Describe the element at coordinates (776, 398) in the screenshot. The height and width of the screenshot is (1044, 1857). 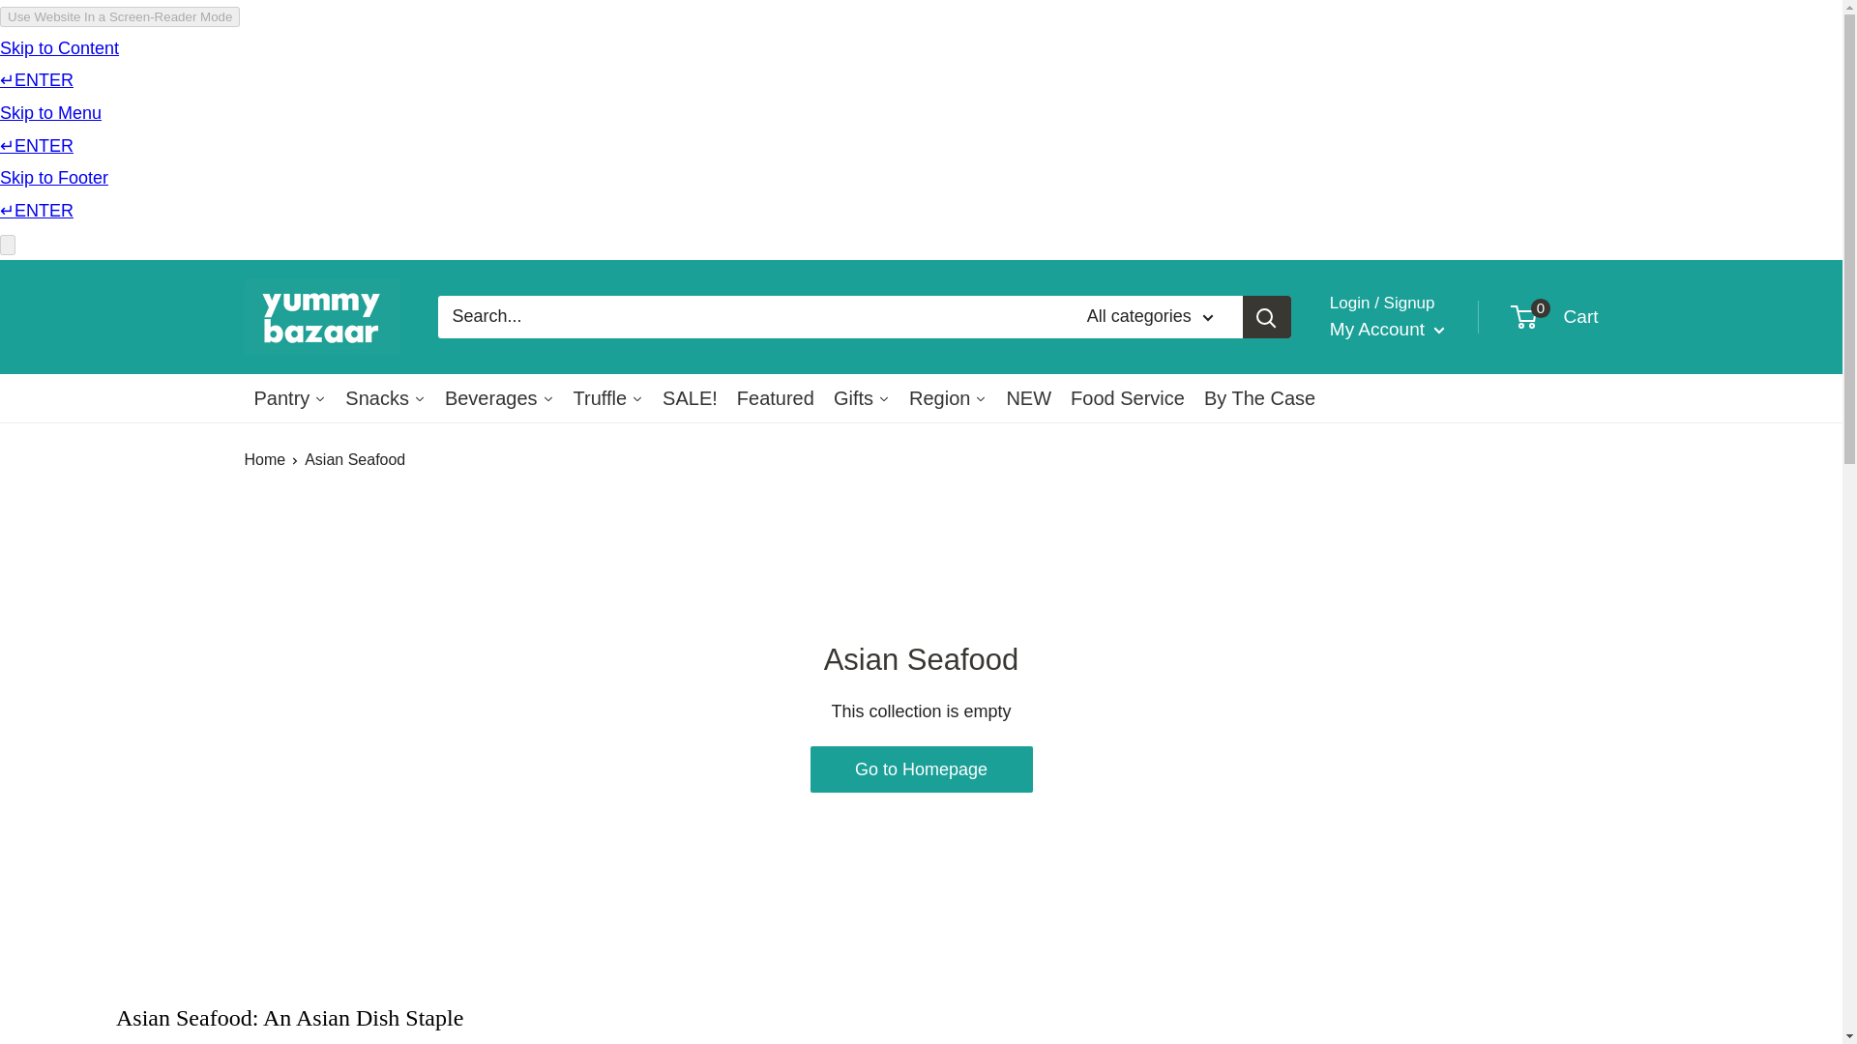
I see `Beverages` at that location.